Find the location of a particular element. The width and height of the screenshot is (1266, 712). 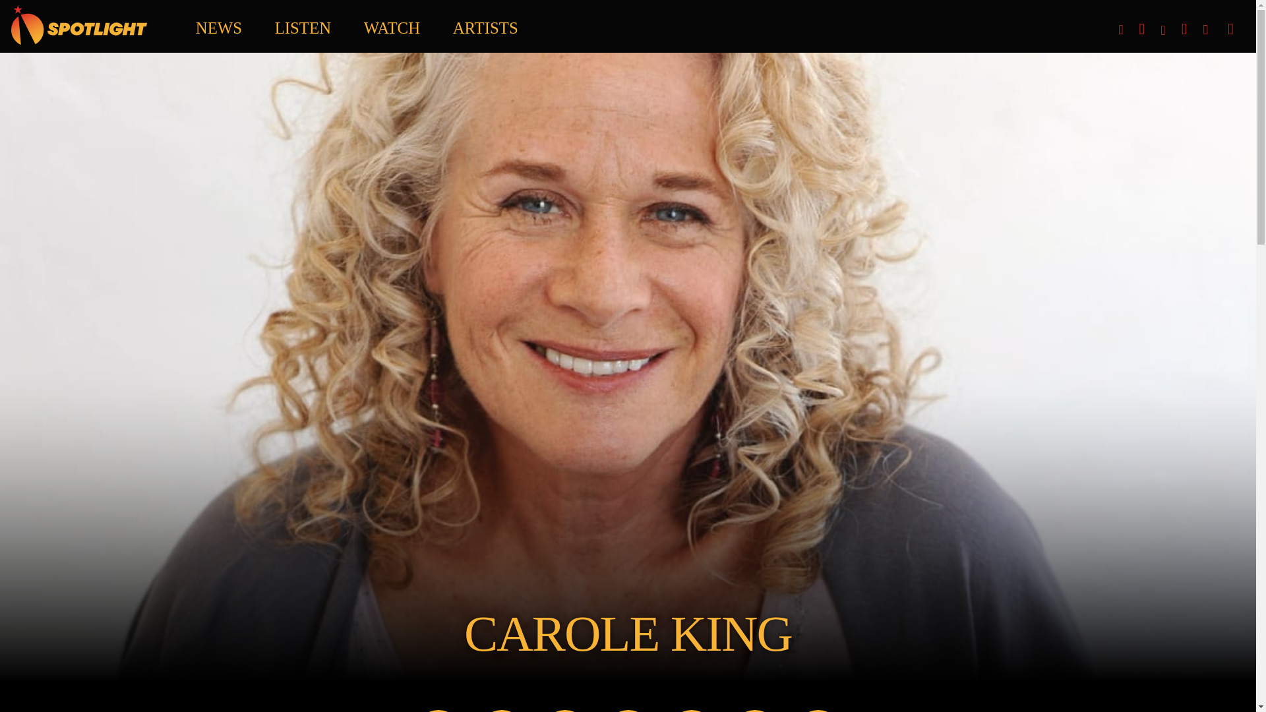

Read Spotlight news is located at coordinates (219, 24).